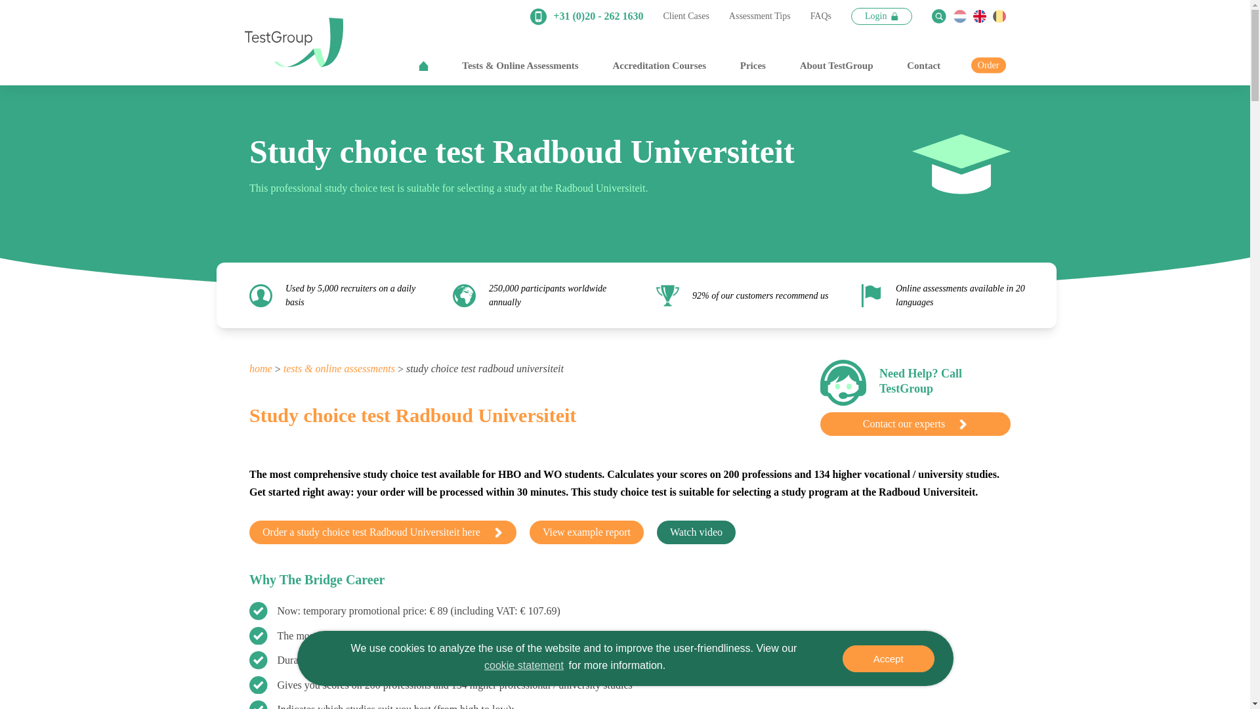 This screenshot has width=1260, height=709. What do you see at coordinates (889, 658) in the screenshot?
I see `Accept` at bounding box center [889, 658].